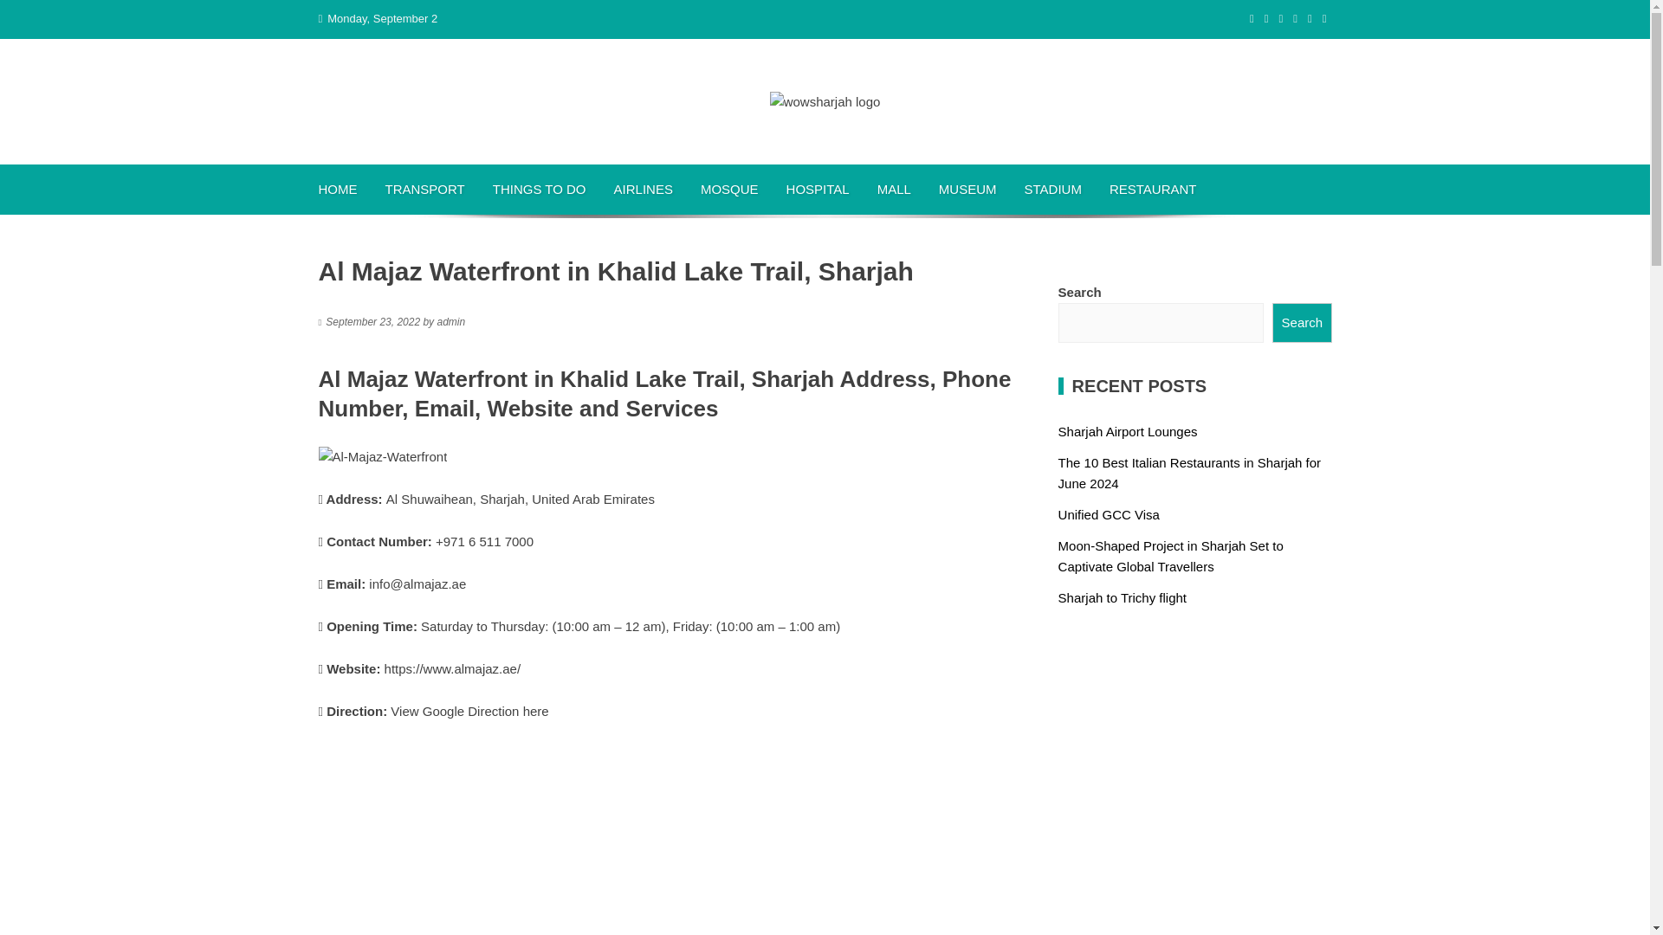  I want to click on here, so click(535, 712).